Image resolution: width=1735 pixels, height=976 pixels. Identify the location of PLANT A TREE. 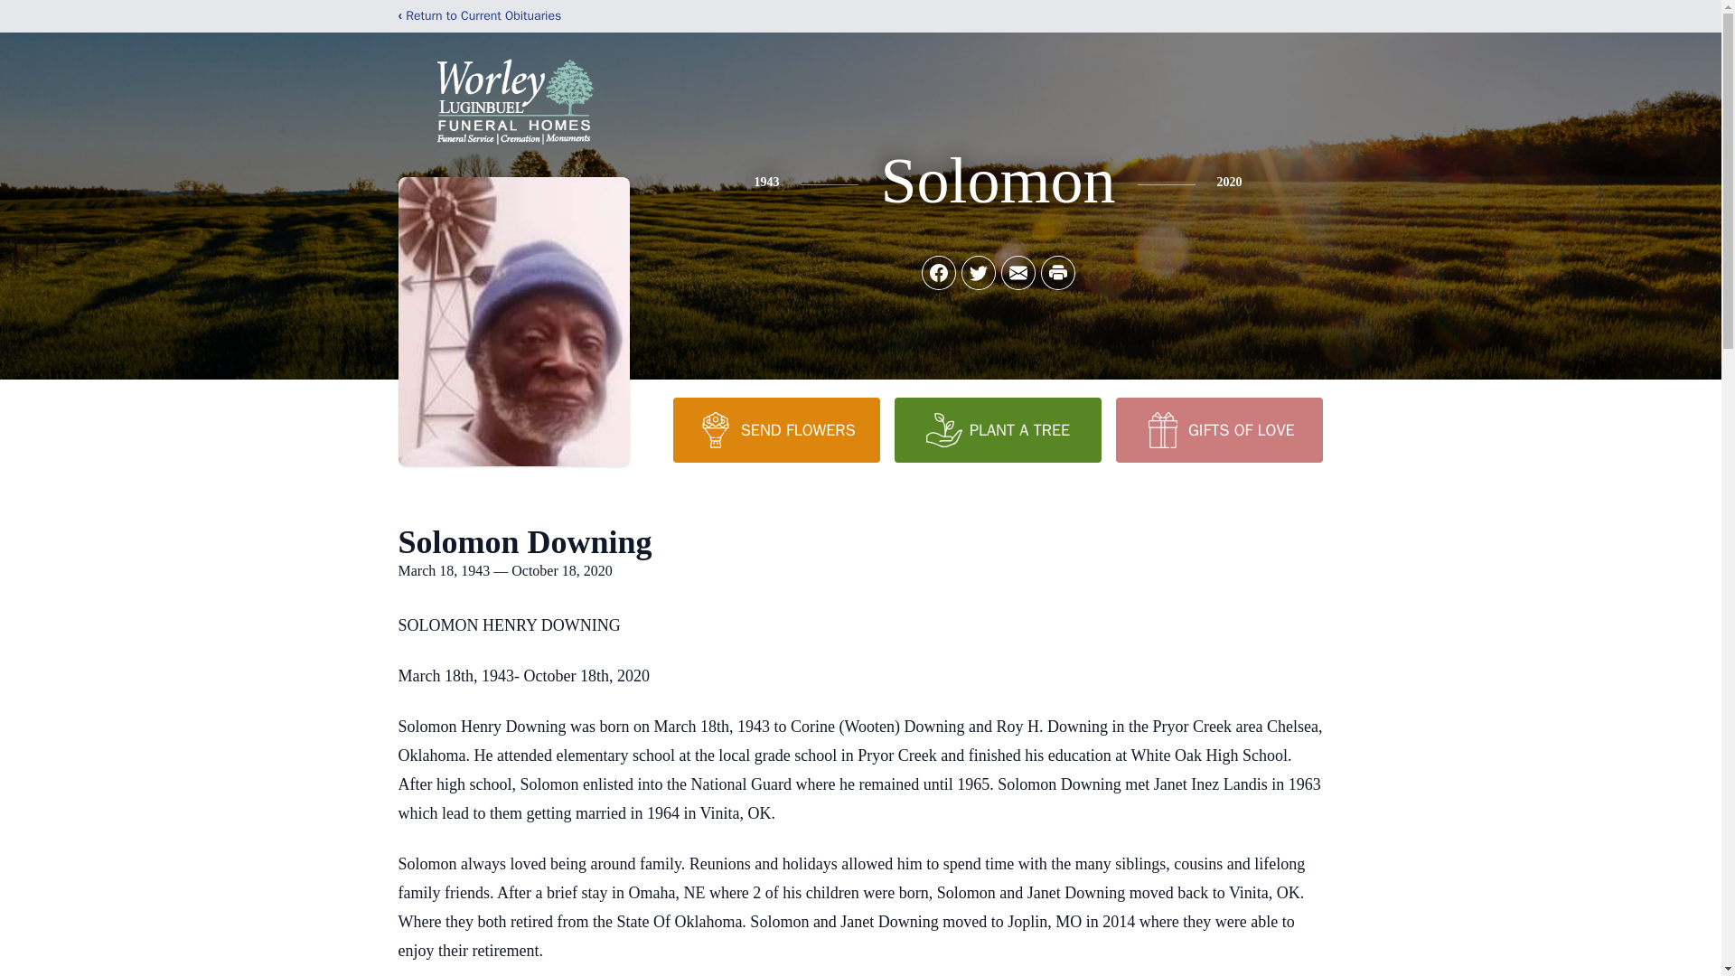
(998, 429).